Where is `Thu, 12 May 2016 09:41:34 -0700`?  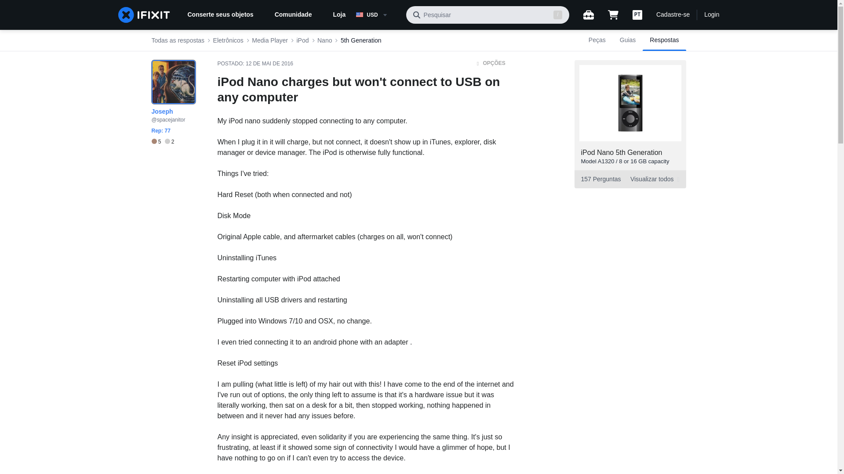 Thu, 12 May 2016 09:41:34 -0700 is located at coordinates (269, 64).